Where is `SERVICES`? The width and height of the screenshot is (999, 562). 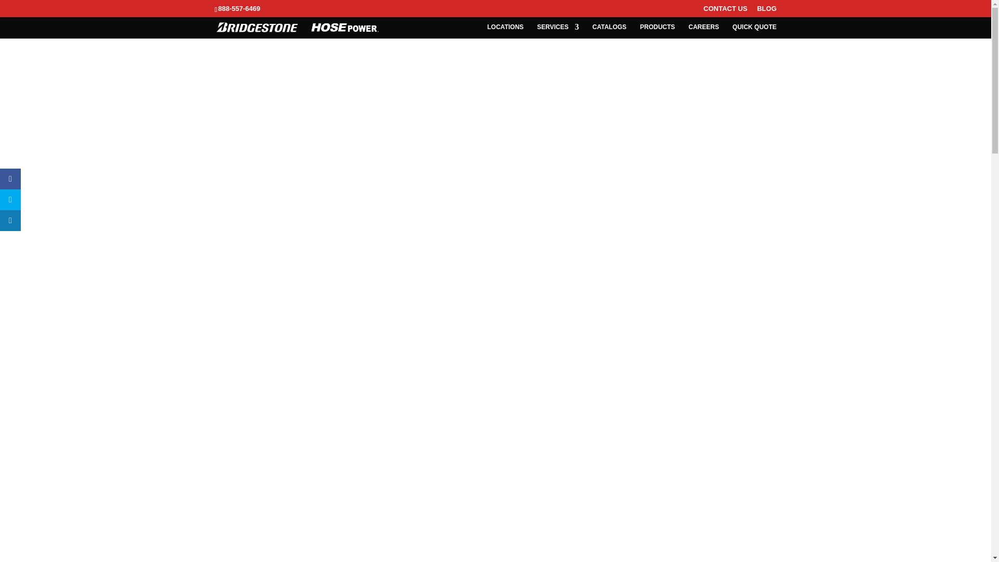 SERVICES is located at coordinates (558, 31).